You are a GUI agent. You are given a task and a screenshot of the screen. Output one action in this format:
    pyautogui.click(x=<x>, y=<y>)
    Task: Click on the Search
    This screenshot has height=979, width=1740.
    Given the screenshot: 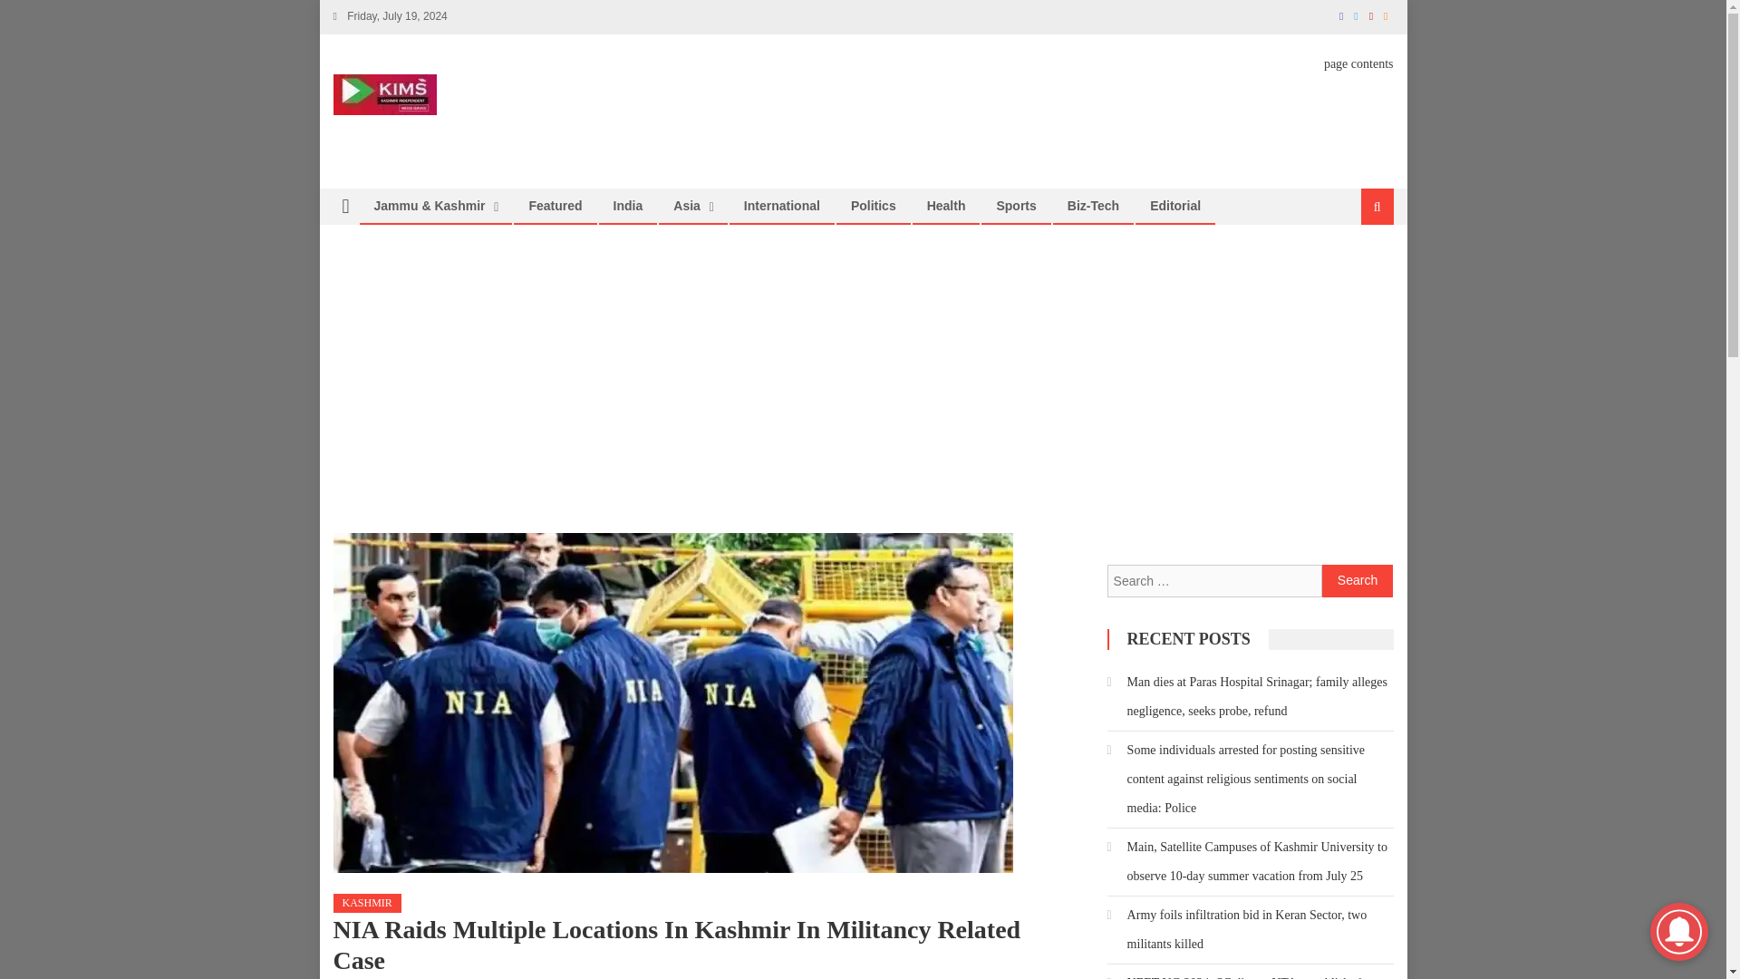 What is the action you would take?
    pyautogui.click(x=1358, y=580)
    